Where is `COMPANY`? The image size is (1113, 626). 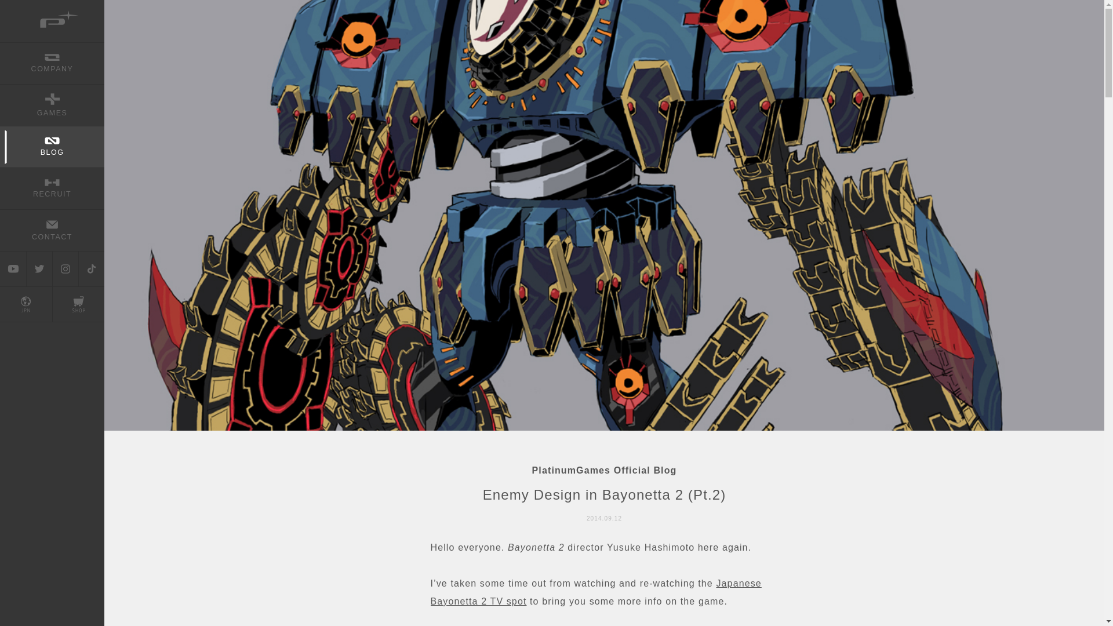 COMPANY is located at coordinates (52, 63).